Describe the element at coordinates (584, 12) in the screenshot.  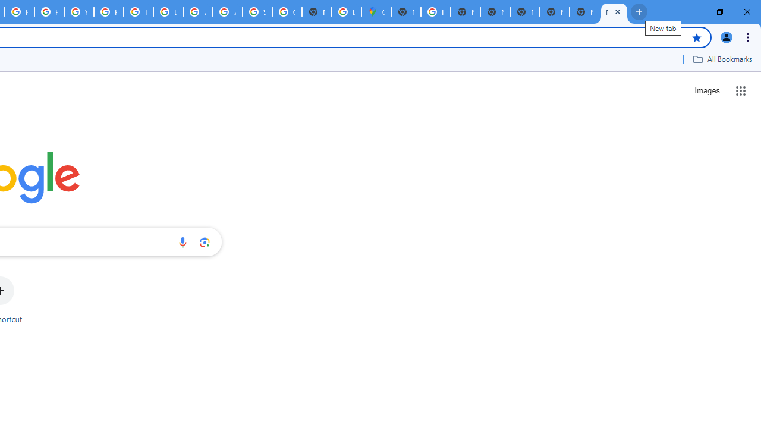
I see `New Tab` at that location.